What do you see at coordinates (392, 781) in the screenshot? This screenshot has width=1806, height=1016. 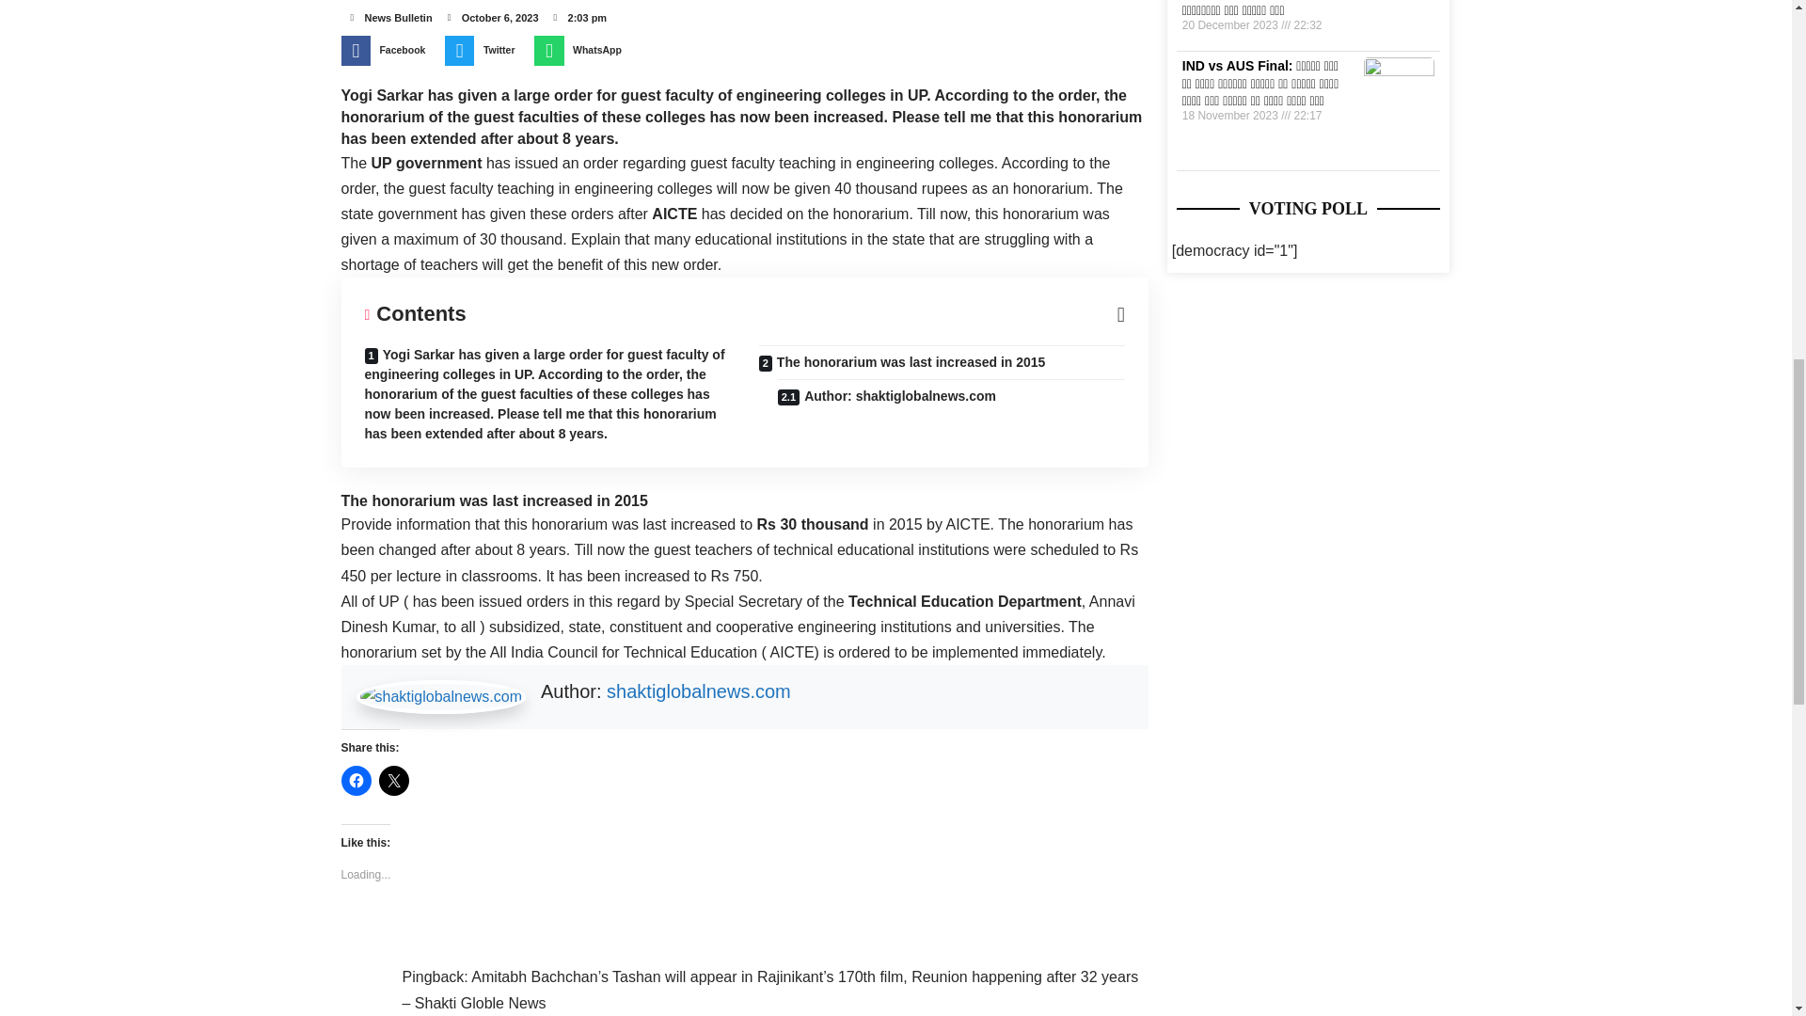 I see `Click to share on X` at bounding box center [392, 781].